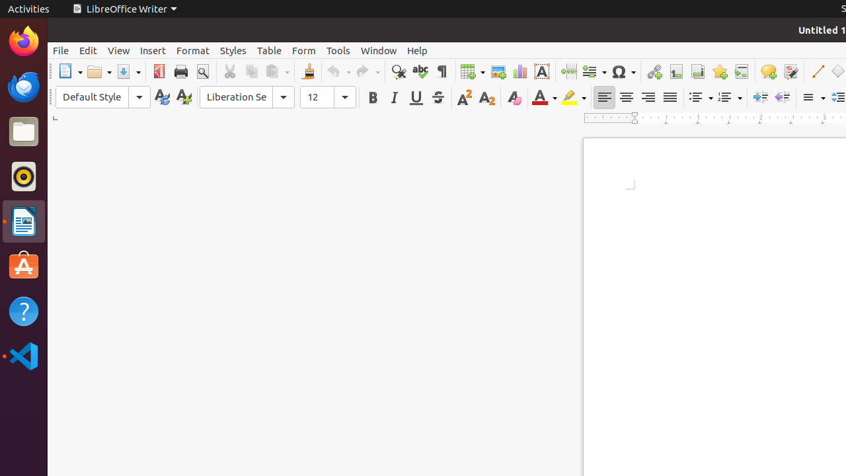 This screenshot has width=846, height=476. Describe the element at coordinates (89, 50) in the screenshot. I see `Edit` at that location.